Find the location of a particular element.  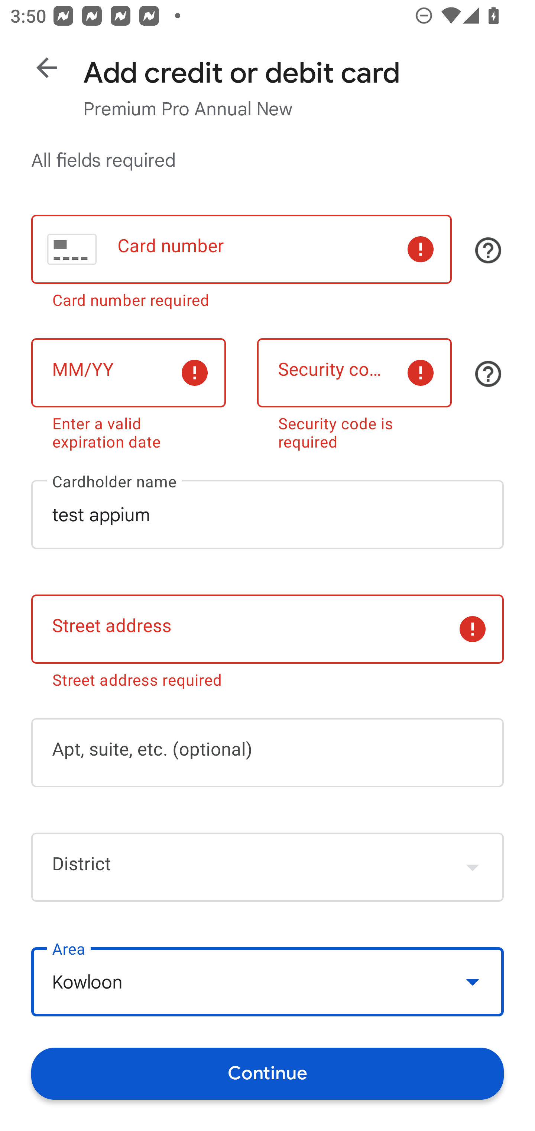

Show dropdown menu is located at coordinates (473, 981).